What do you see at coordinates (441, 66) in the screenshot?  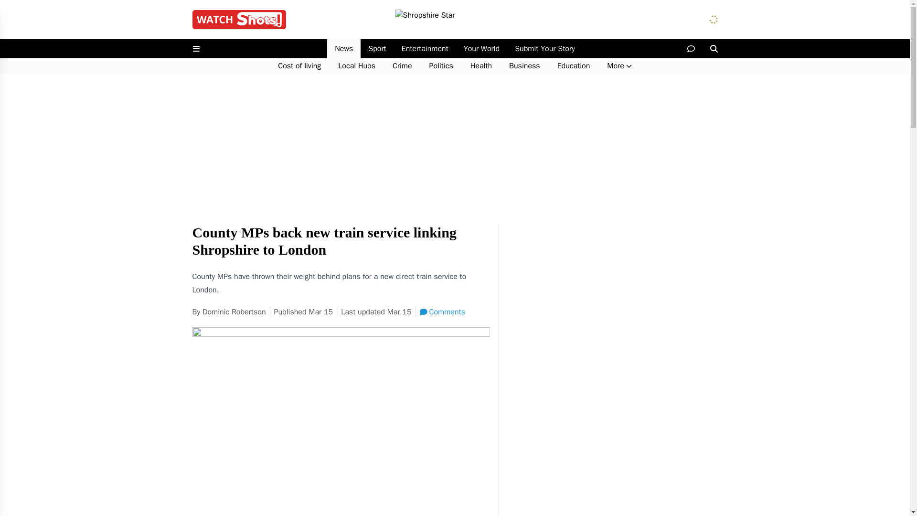 I see `Politics` at bounding box center [441, 66].